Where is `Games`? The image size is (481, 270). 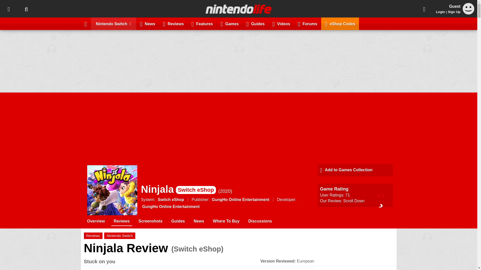 Games is located at coordinates (230, 23).